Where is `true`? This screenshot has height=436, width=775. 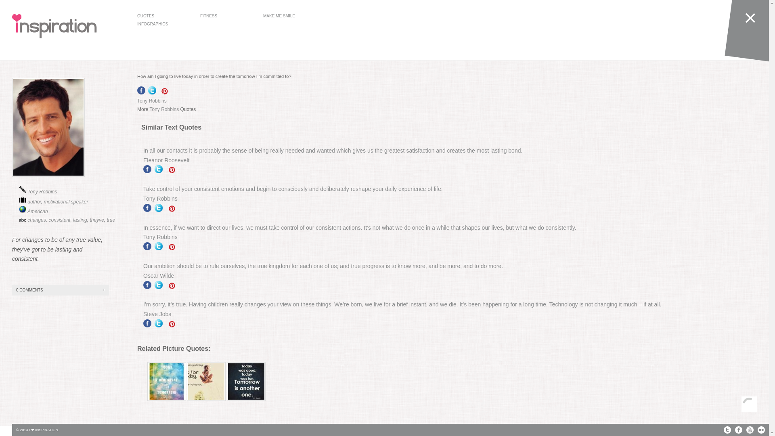
true is located at coordinates (111, 220).